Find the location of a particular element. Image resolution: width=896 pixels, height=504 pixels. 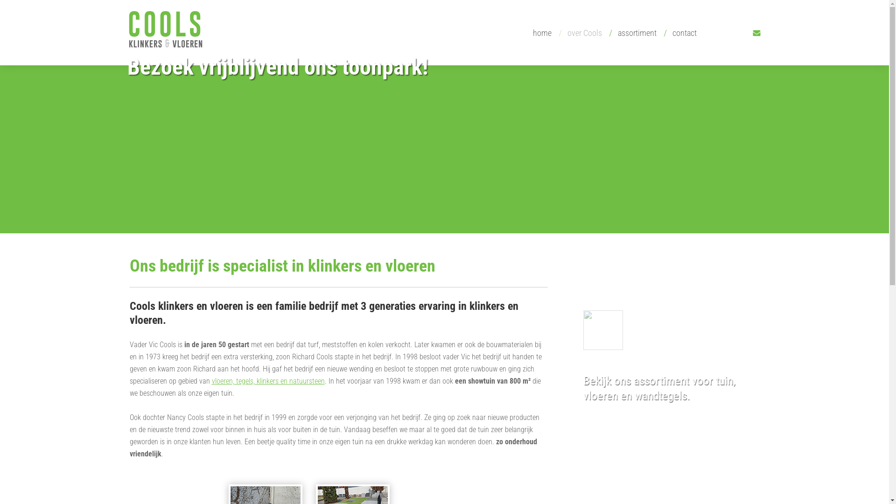

assortiment is located at coordinates (635, 33).